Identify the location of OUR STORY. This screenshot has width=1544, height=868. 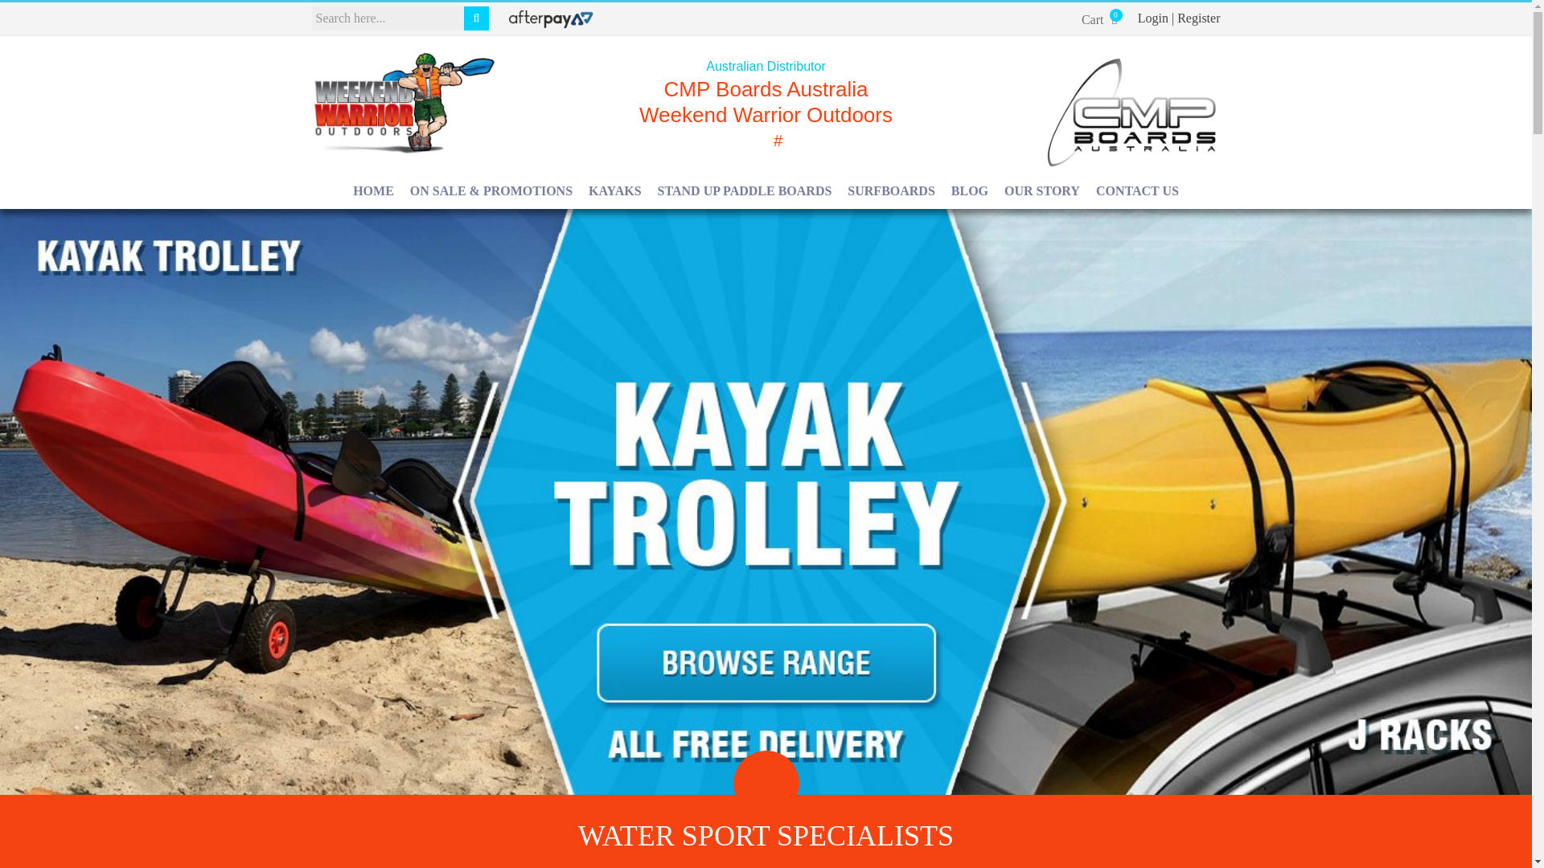
(1042, 190).